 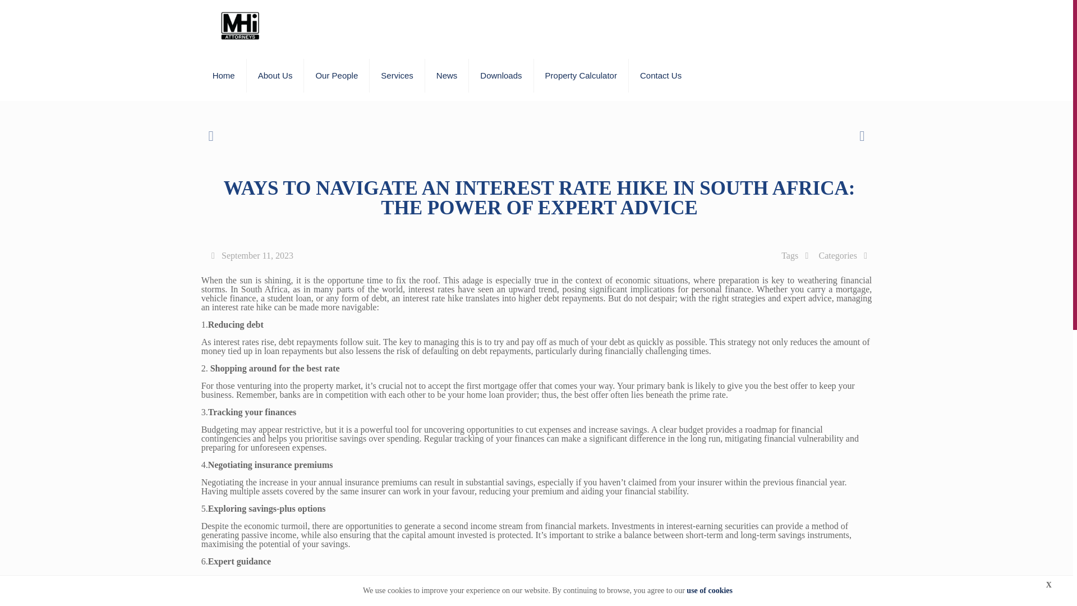 I want to click on MHi Attorneys, so click(x=240, y=25).